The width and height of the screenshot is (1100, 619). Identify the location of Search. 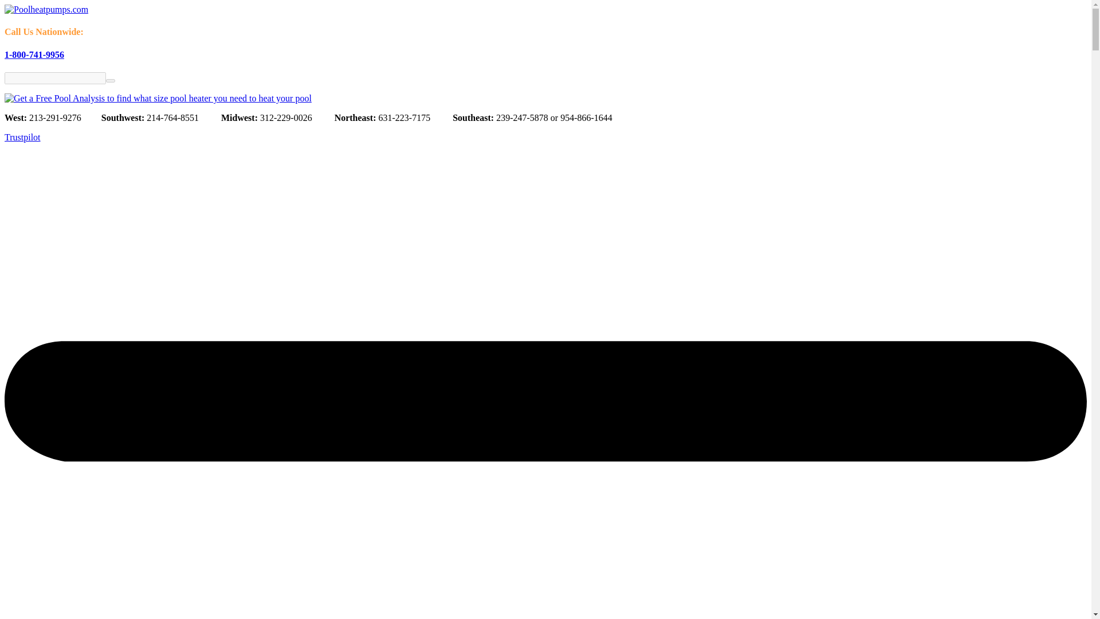
(55, 78).